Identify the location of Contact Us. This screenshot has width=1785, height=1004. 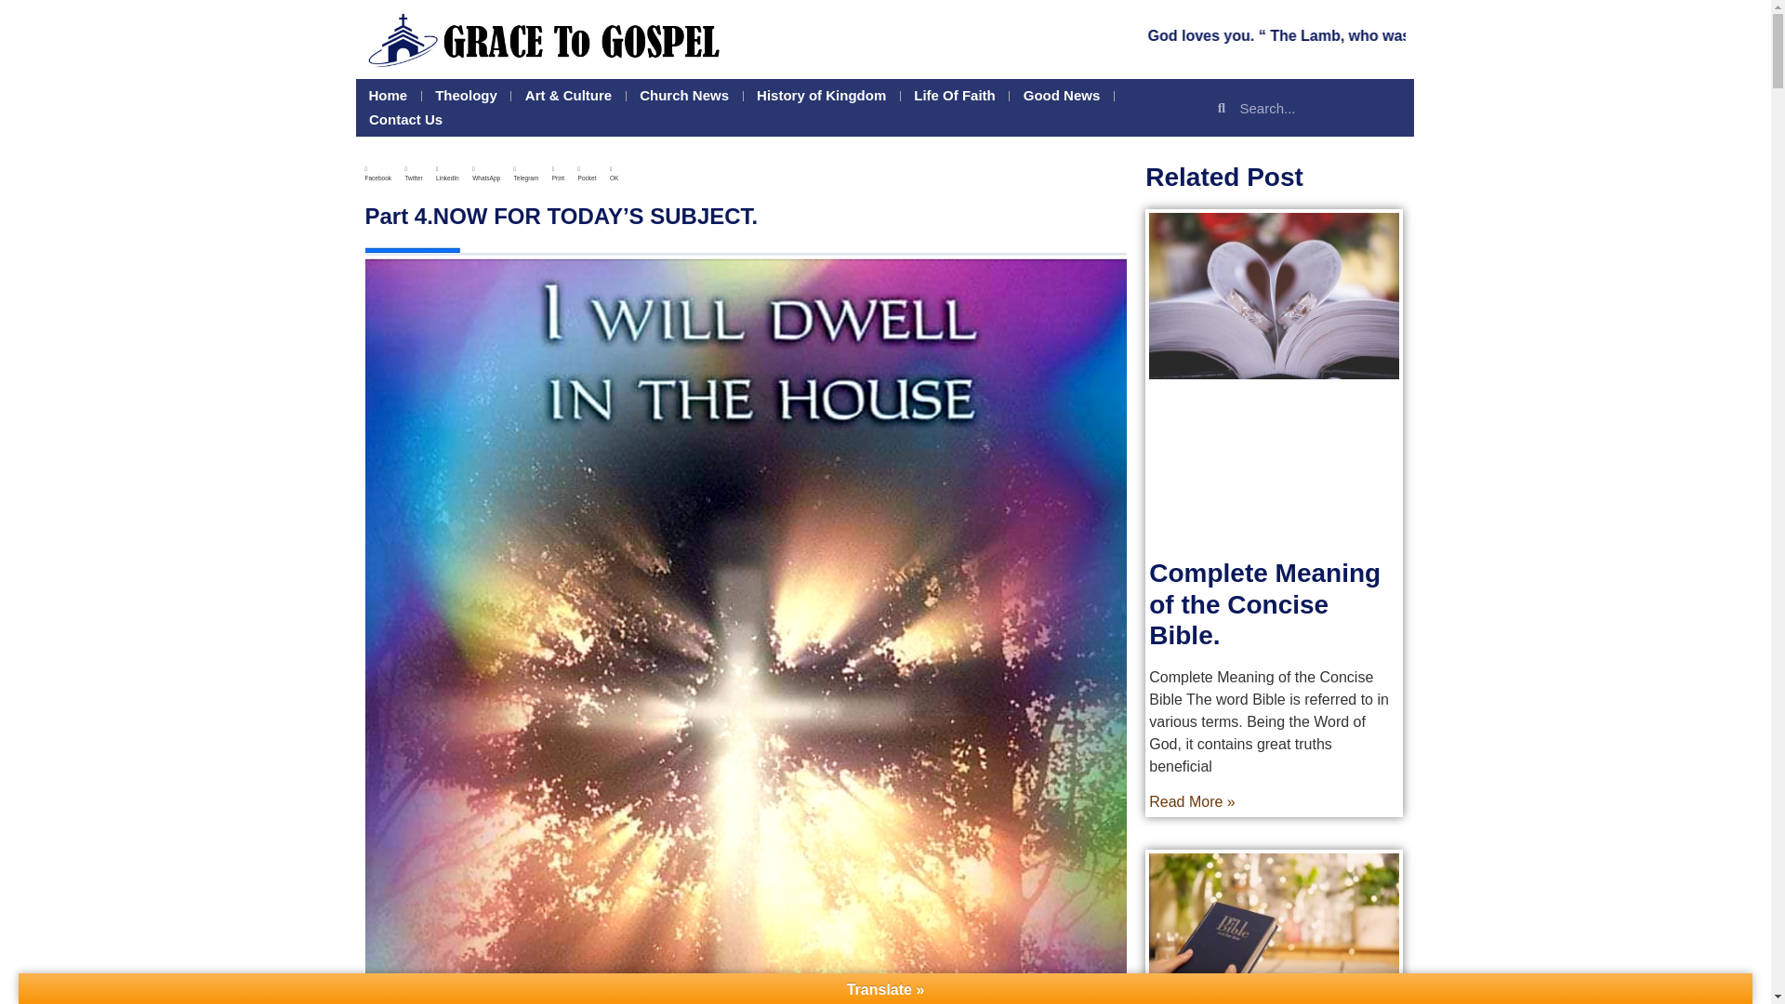
(405, 119).